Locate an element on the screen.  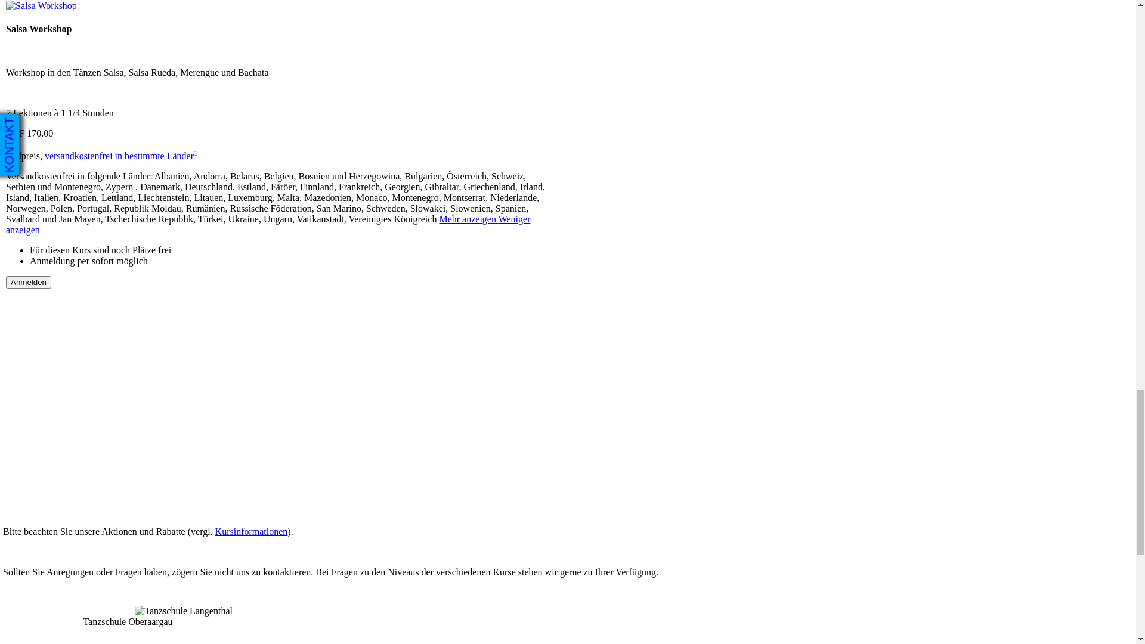
Unternehmen is located at coordinates (50, 444).